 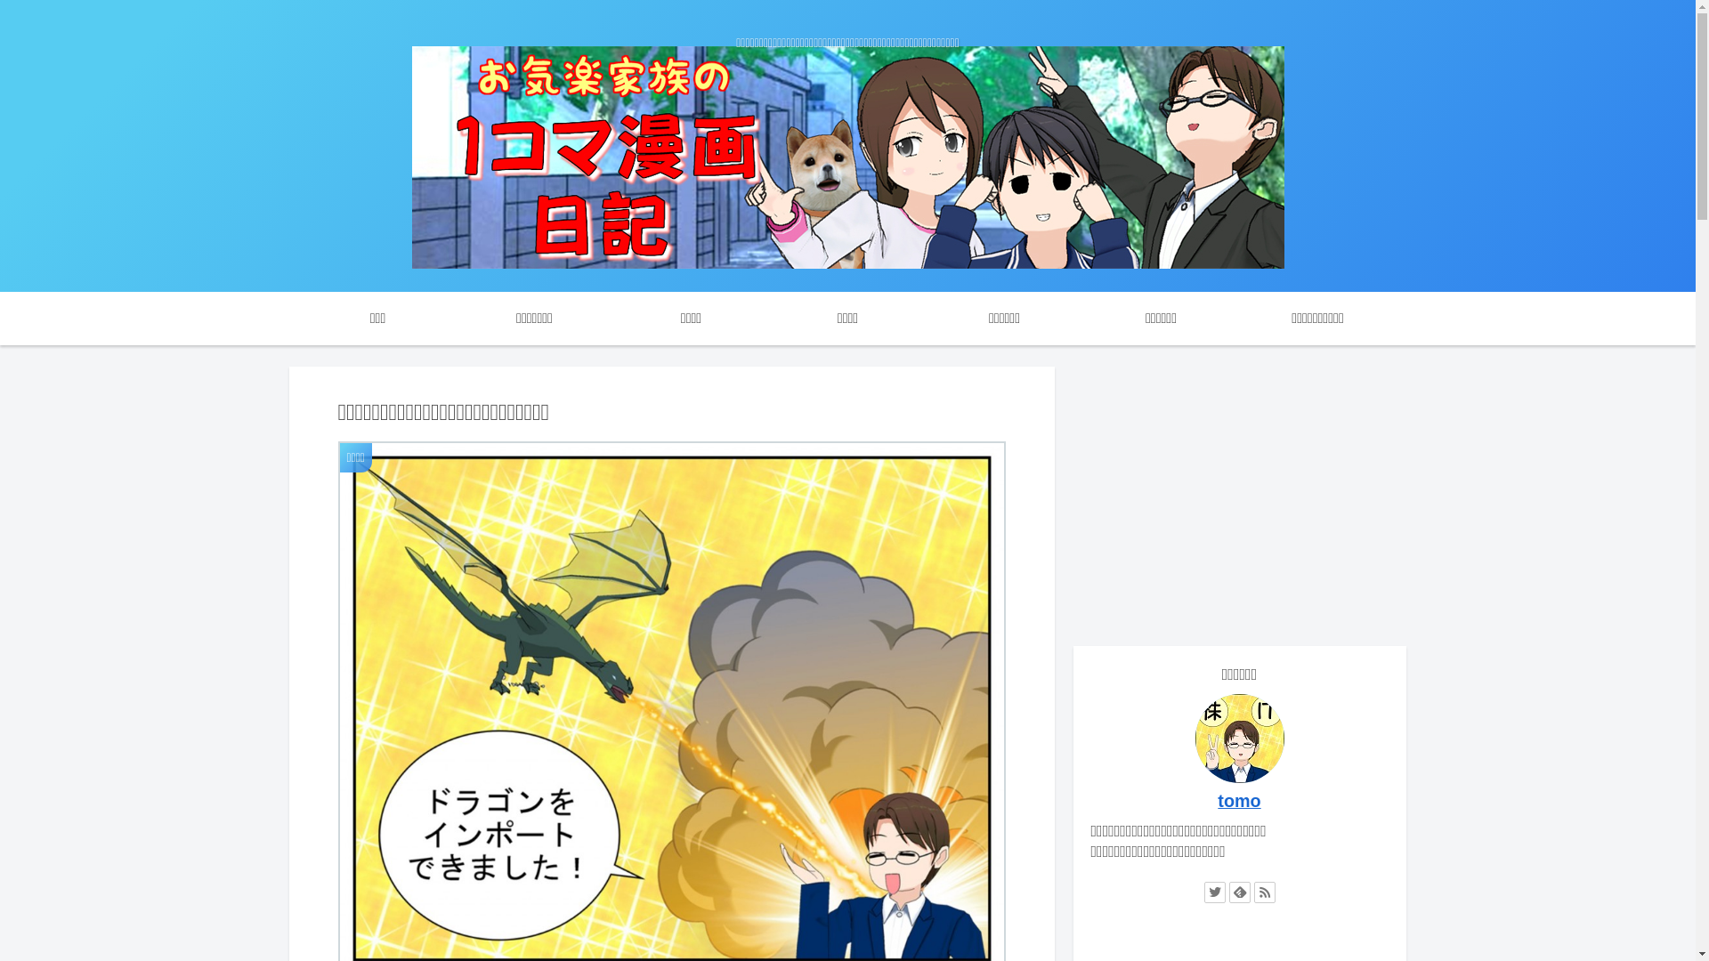 What do you see at coordinates (1240, 492) in the screenshot?
I see `Advertisement` at bounding box center [1240, 492].